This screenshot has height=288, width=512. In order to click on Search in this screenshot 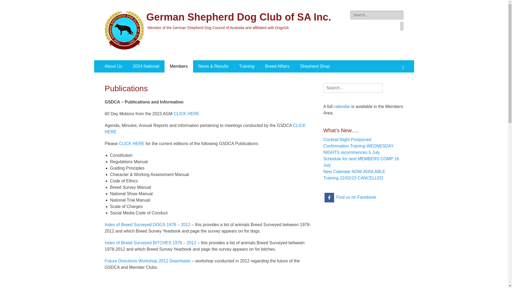, I will do `click(404, 60)`.